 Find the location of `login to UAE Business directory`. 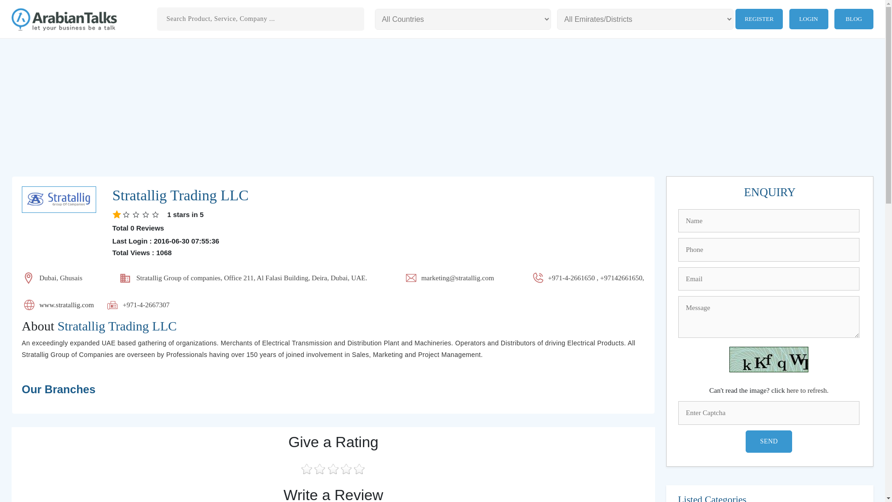

login to UAE Business directory is located at coordinates (809, 19).